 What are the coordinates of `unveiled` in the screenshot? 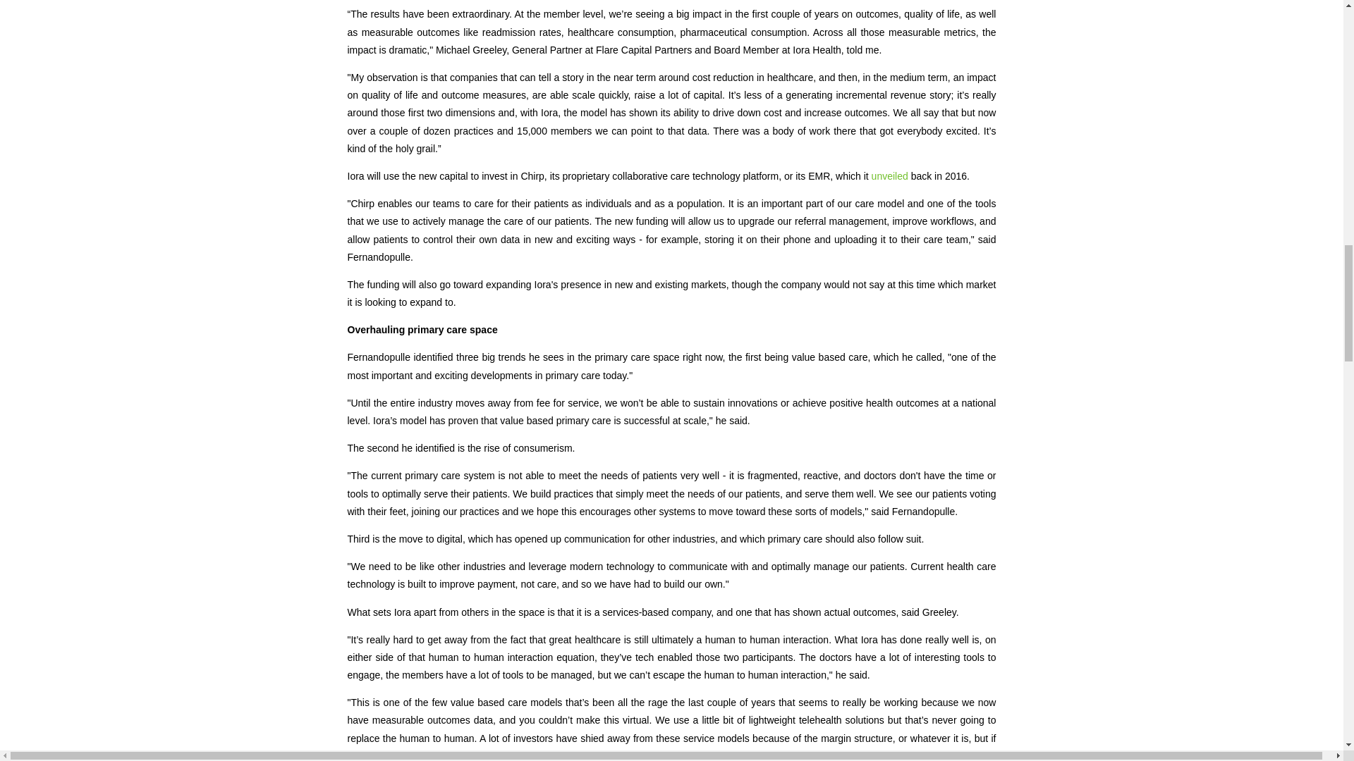 It's located at (890, 176).